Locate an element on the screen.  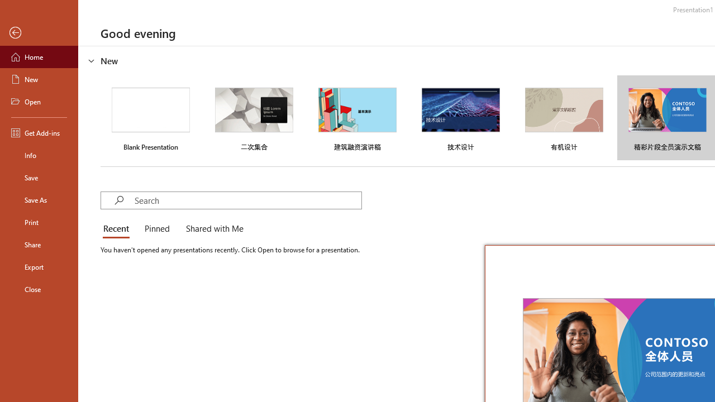
Shared with Me is located at coordinates (212, 229).